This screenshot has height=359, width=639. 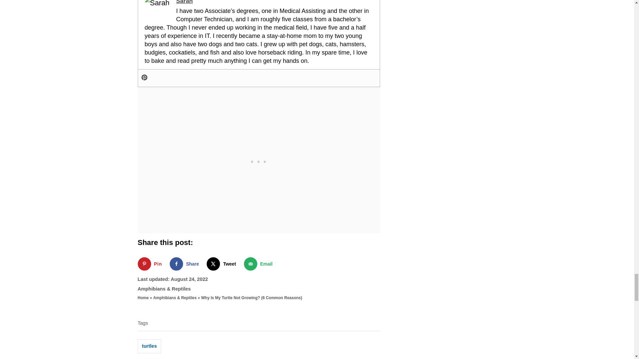 I want to click on Tweet, so click(x=223, y=264).